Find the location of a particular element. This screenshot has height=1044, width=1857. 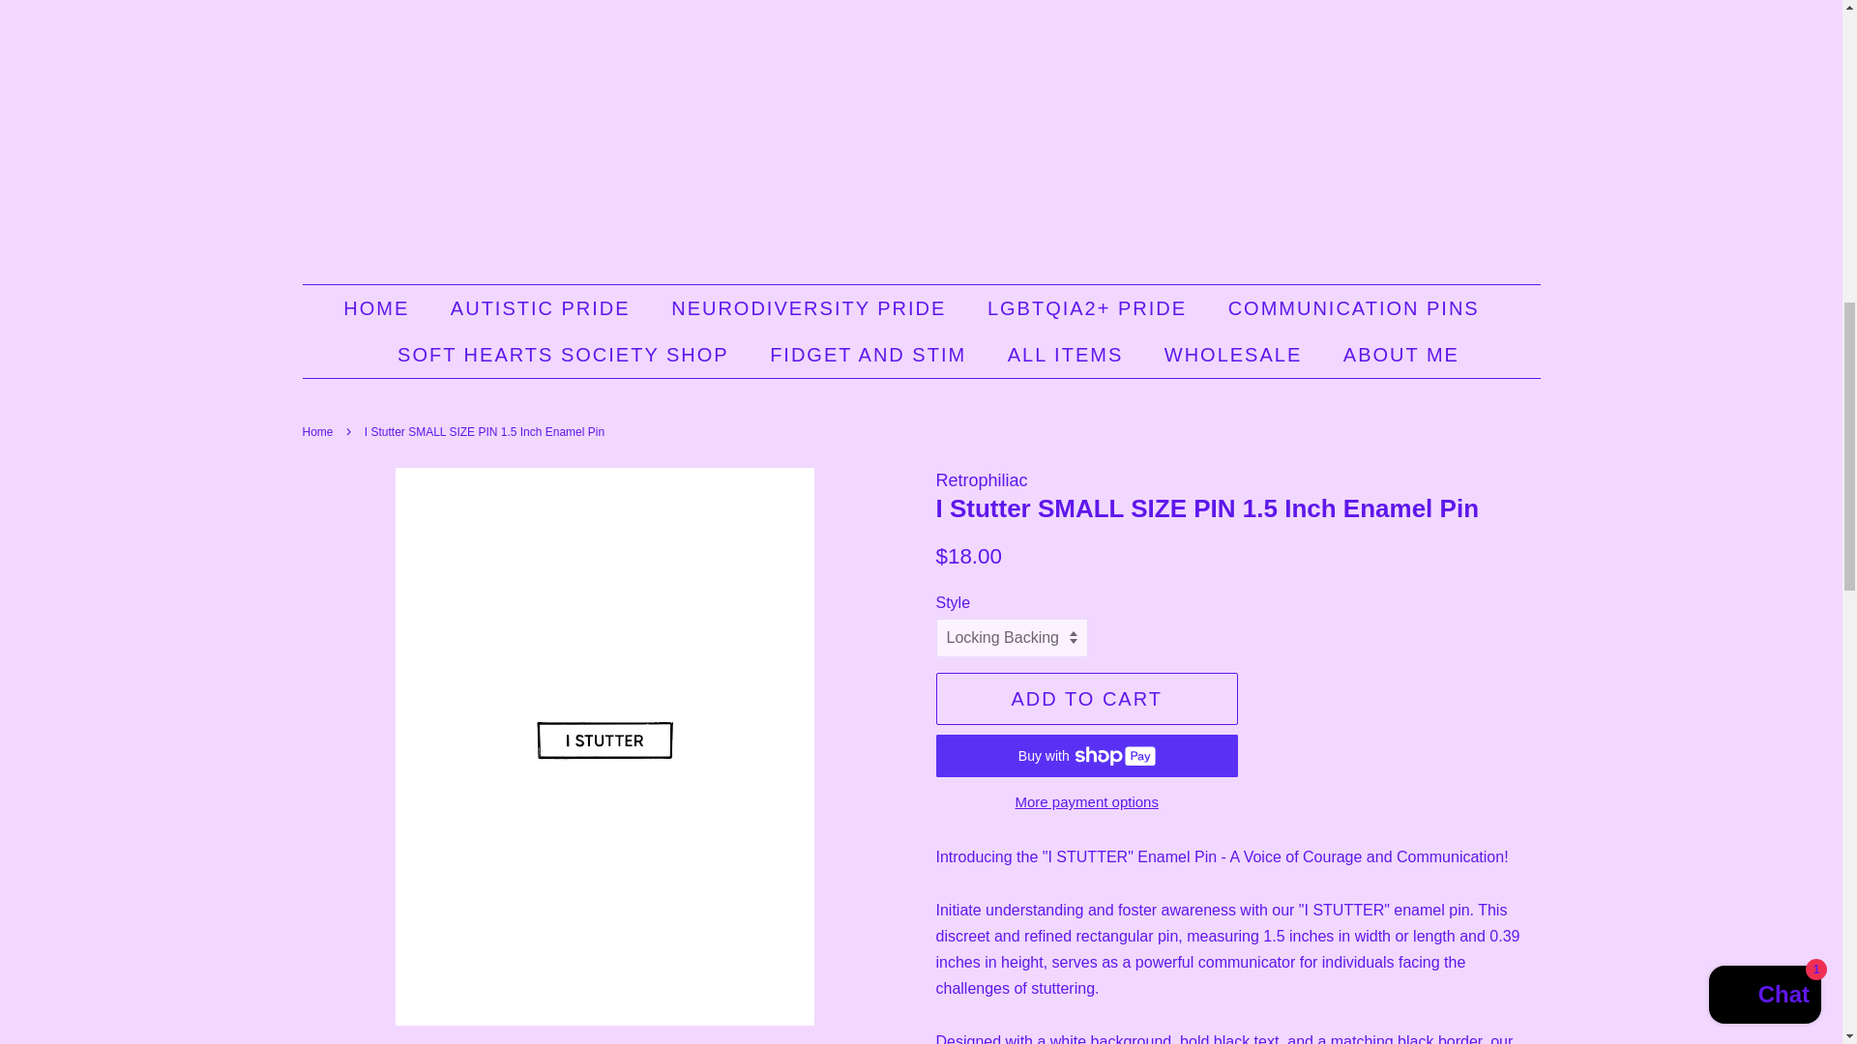

ABOUT ME is located at coordinates (1395, 354).